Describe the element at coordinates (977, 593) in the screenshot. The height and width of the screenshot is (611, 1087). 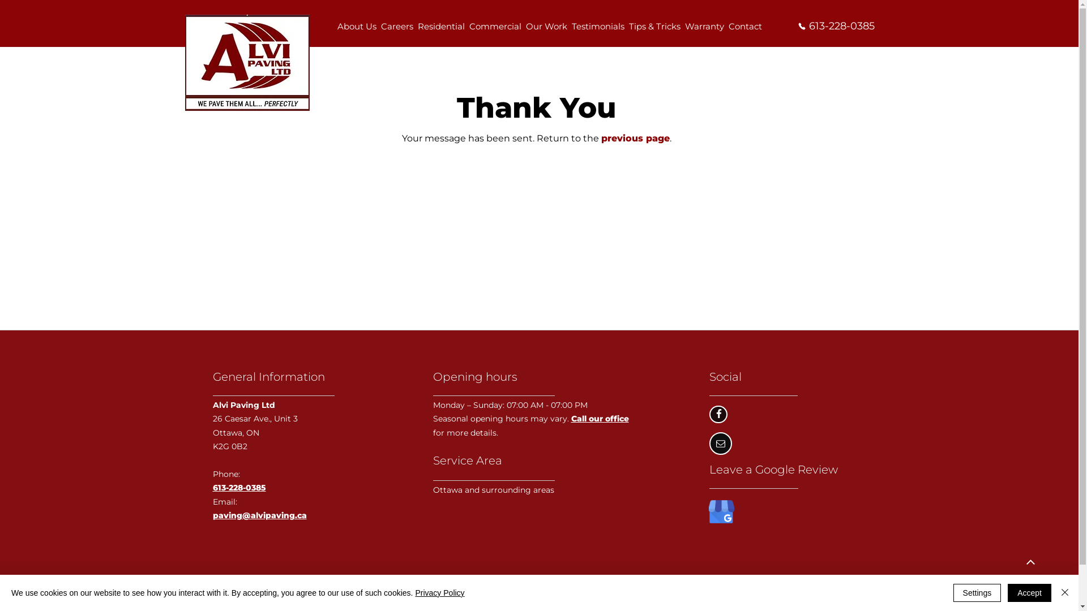
I see `Settings` at that location.